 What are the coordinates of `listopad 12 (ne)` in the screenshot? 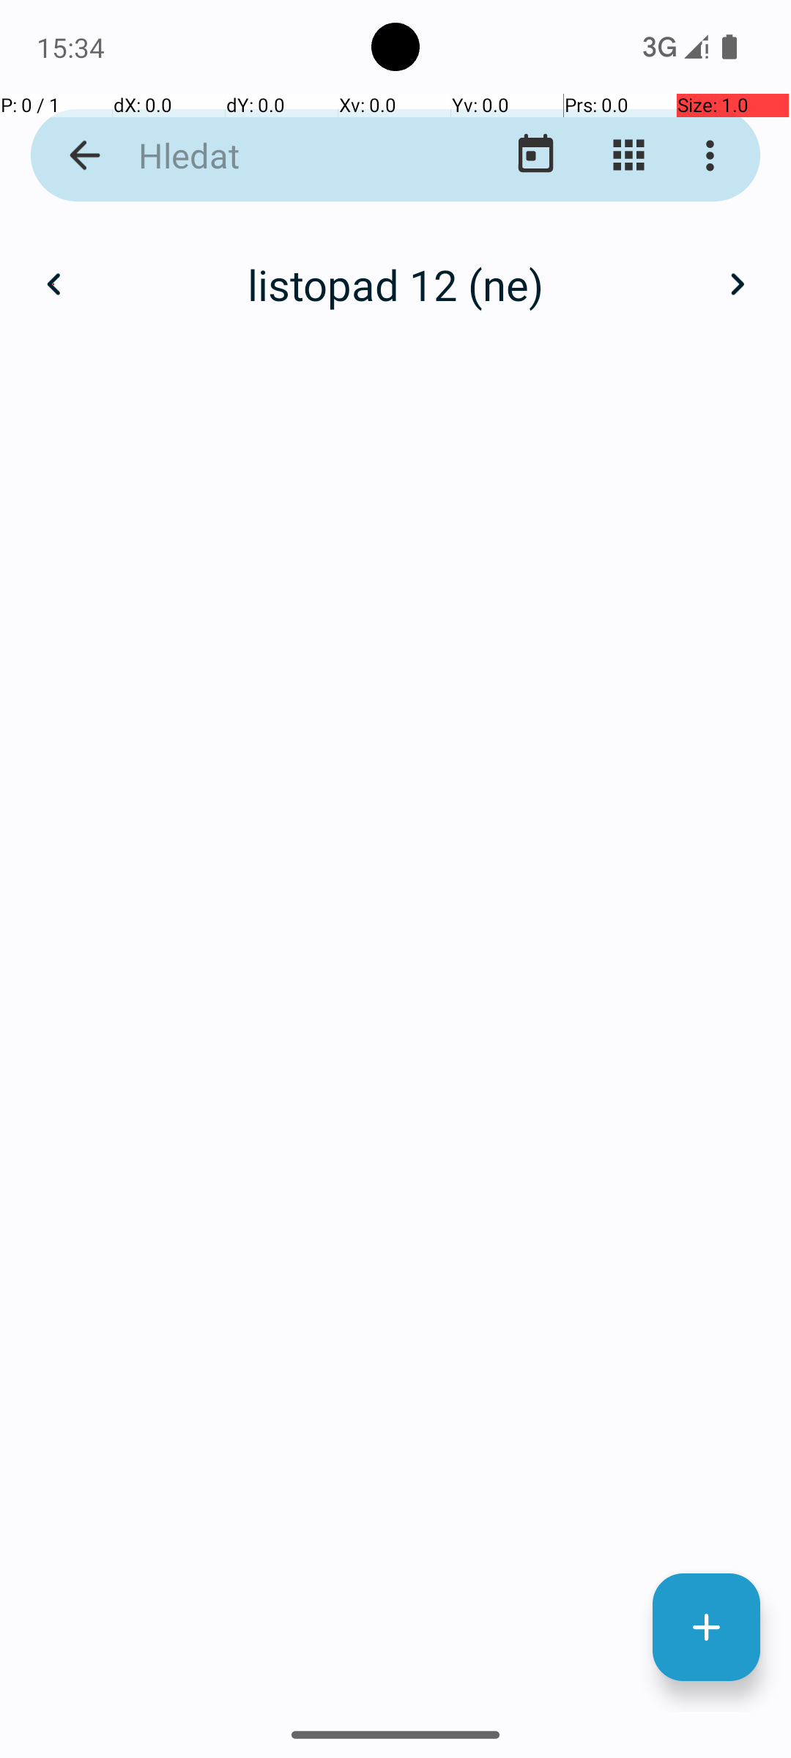 It's located at (395, 284).